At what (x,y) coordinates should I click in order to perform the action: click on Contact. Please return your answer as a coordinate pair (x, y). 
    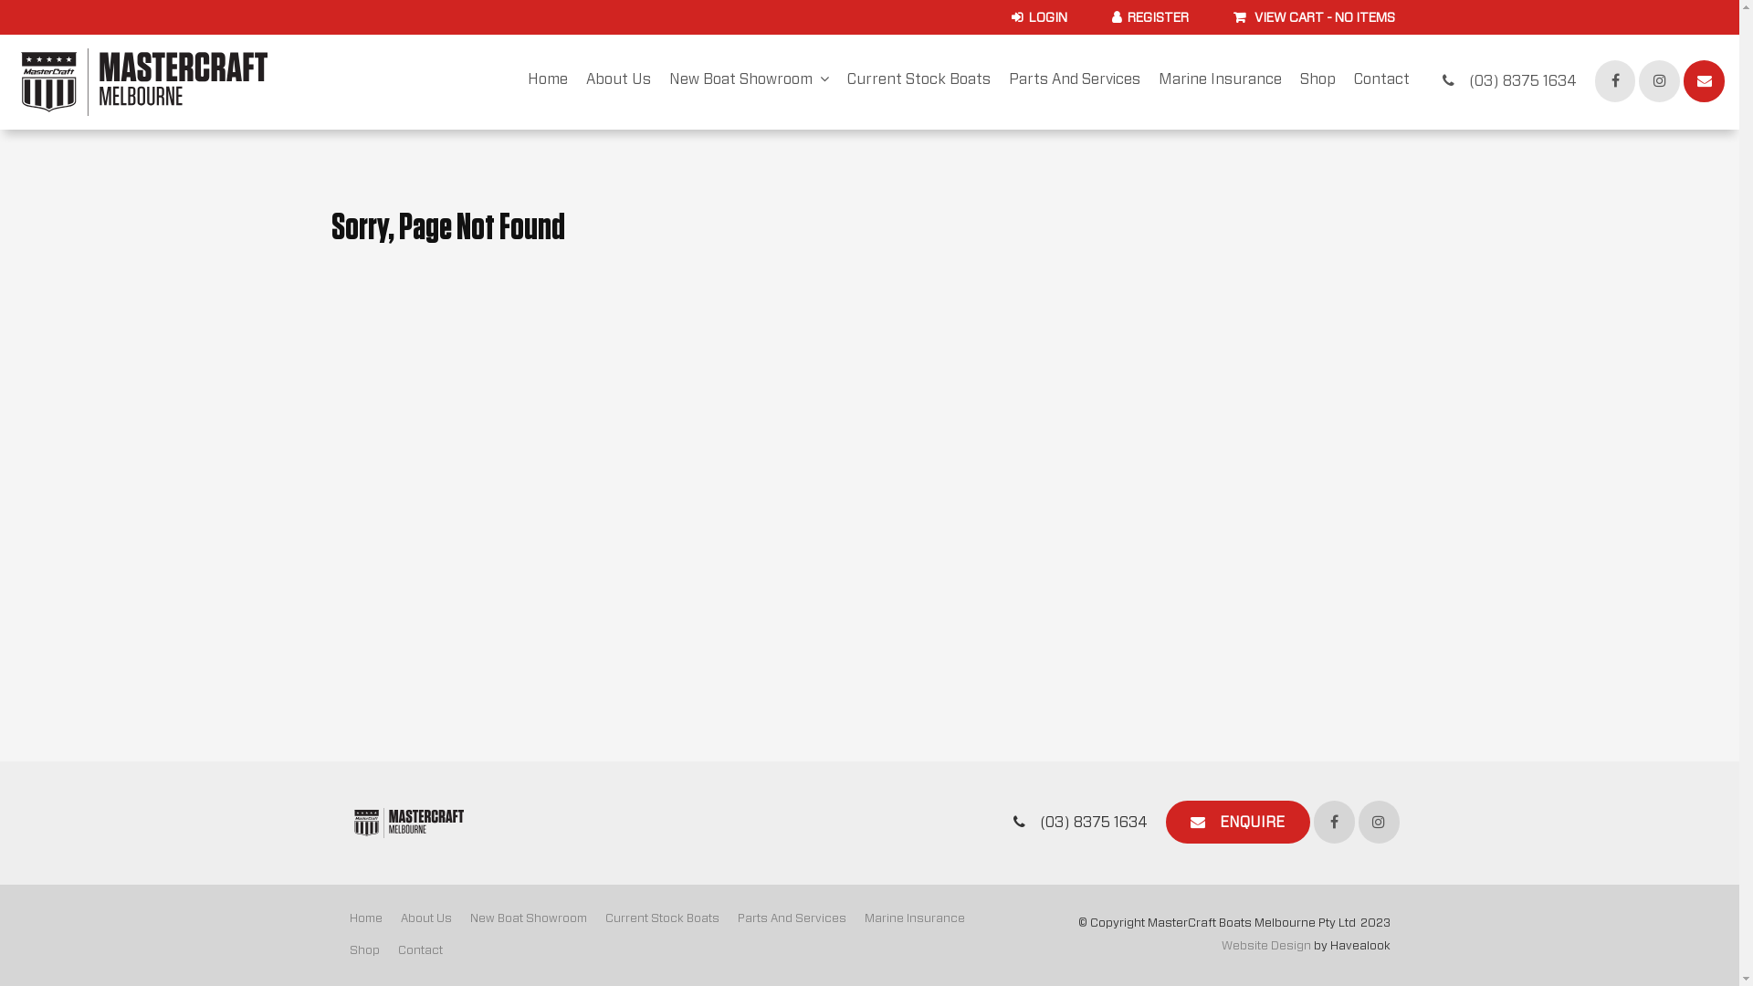
    Looking at the image, I should click on (1382, 81).